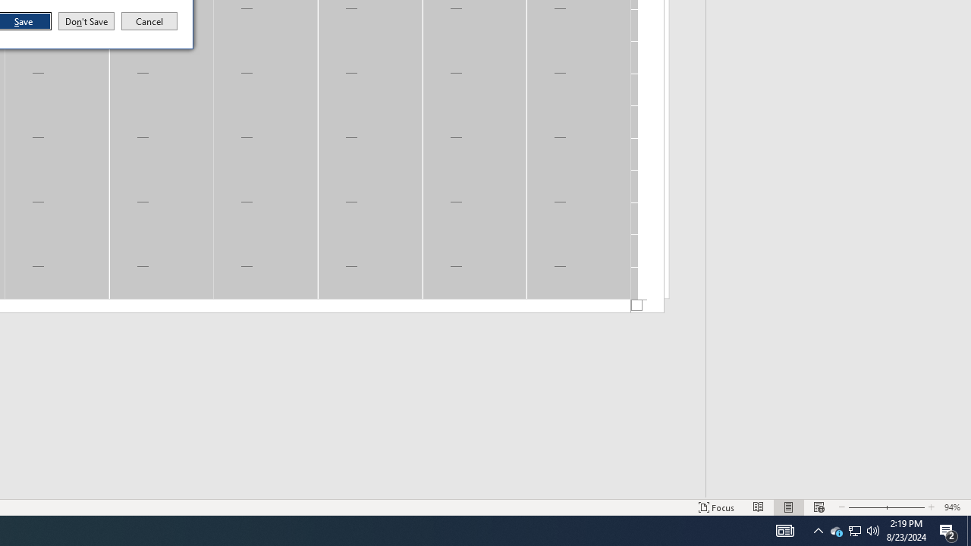 The height and width of the screenshot is (546, 971). What do you see at coordinates (969, 531) in the screenshot?
I see `Show desktop` at bounding box center [969, 531].